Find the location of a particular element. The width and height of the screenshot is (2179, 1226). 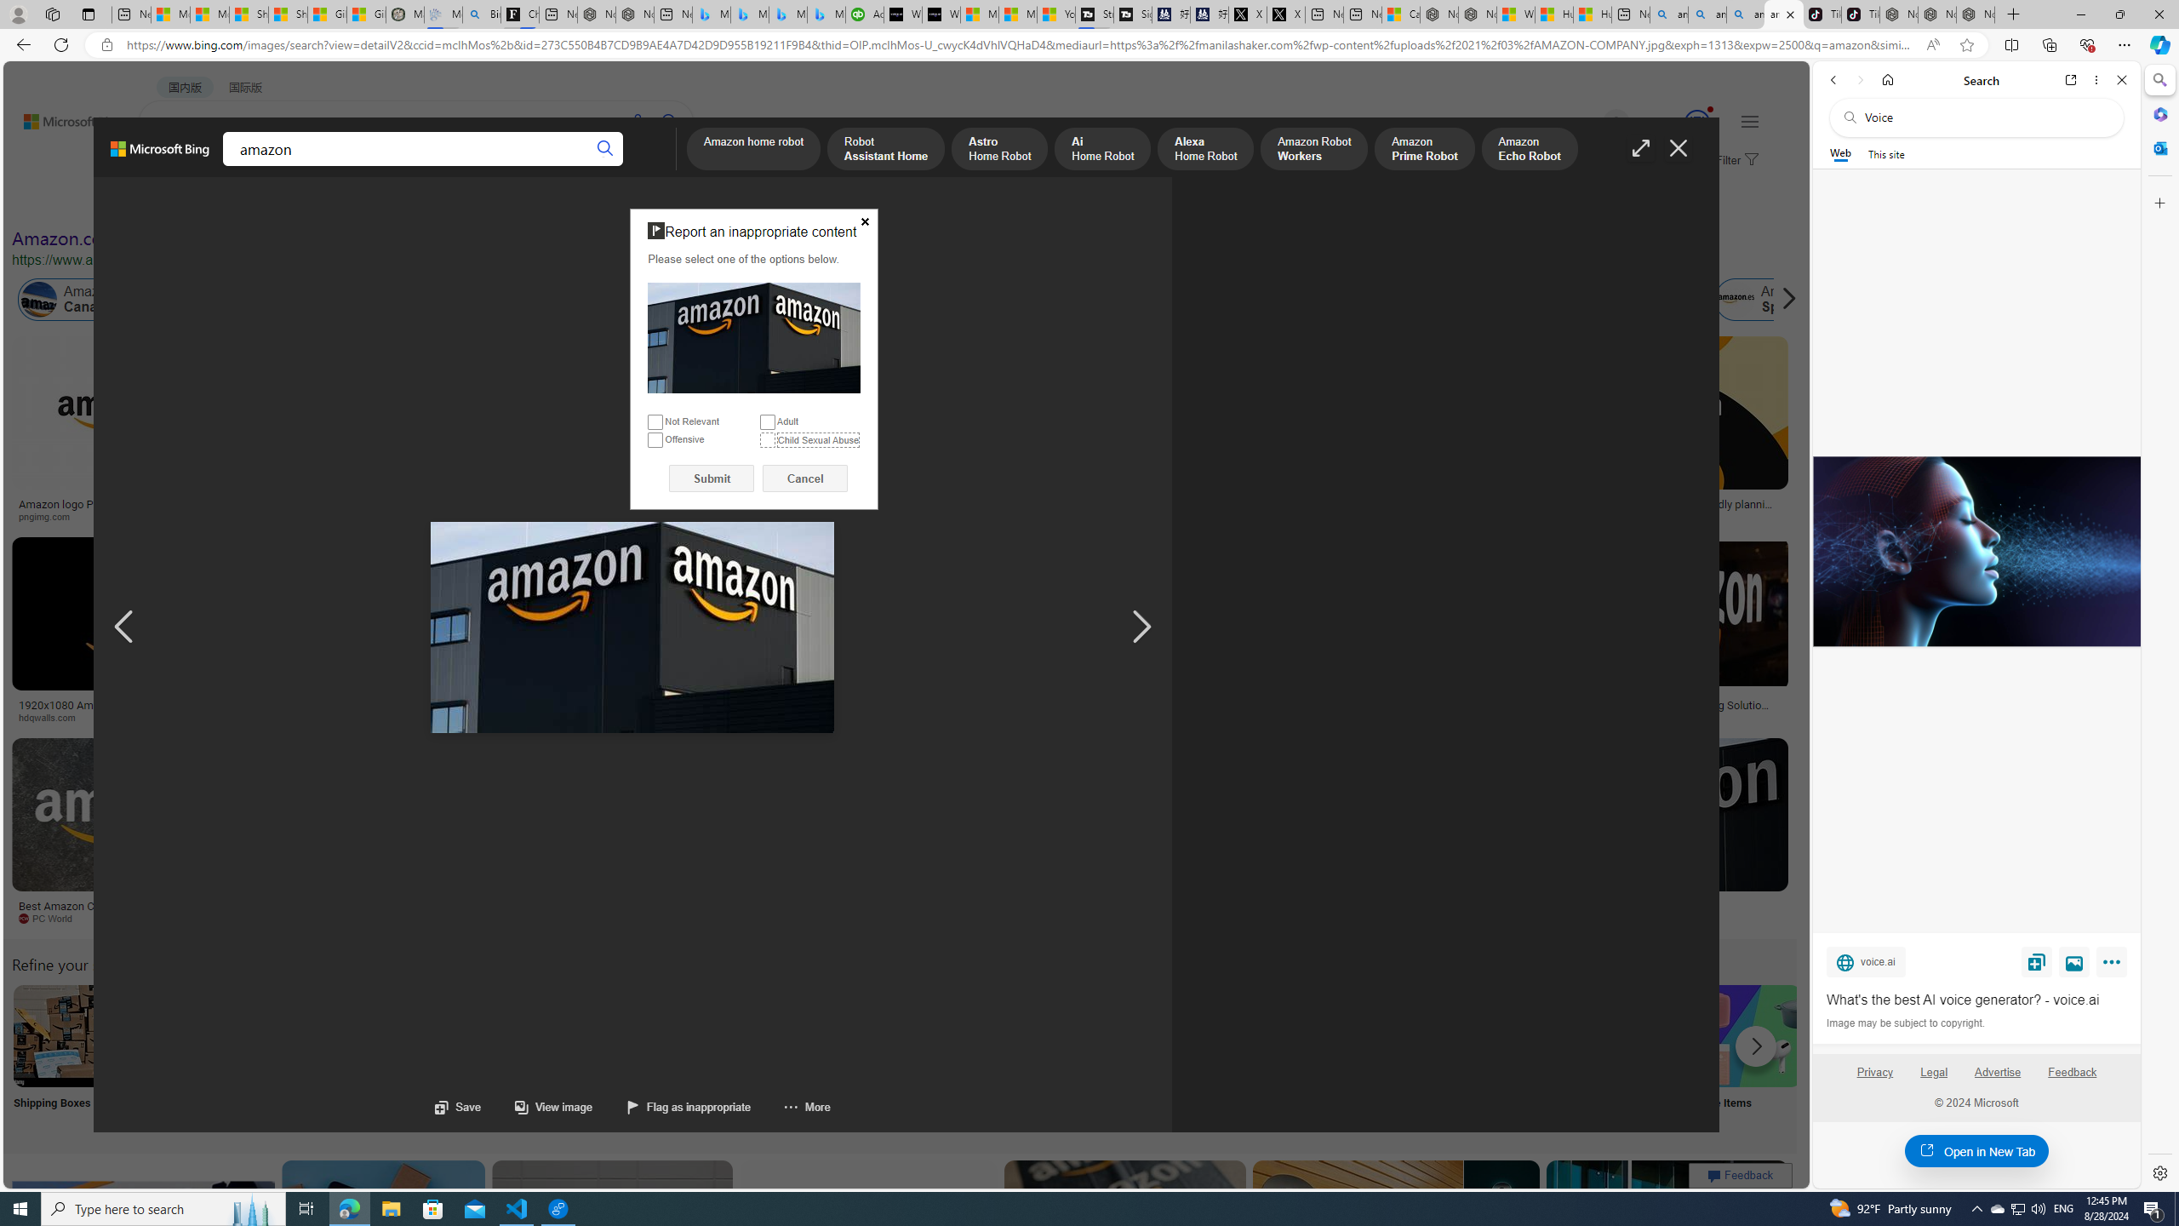

MORE is located at coordinates (663, 167).